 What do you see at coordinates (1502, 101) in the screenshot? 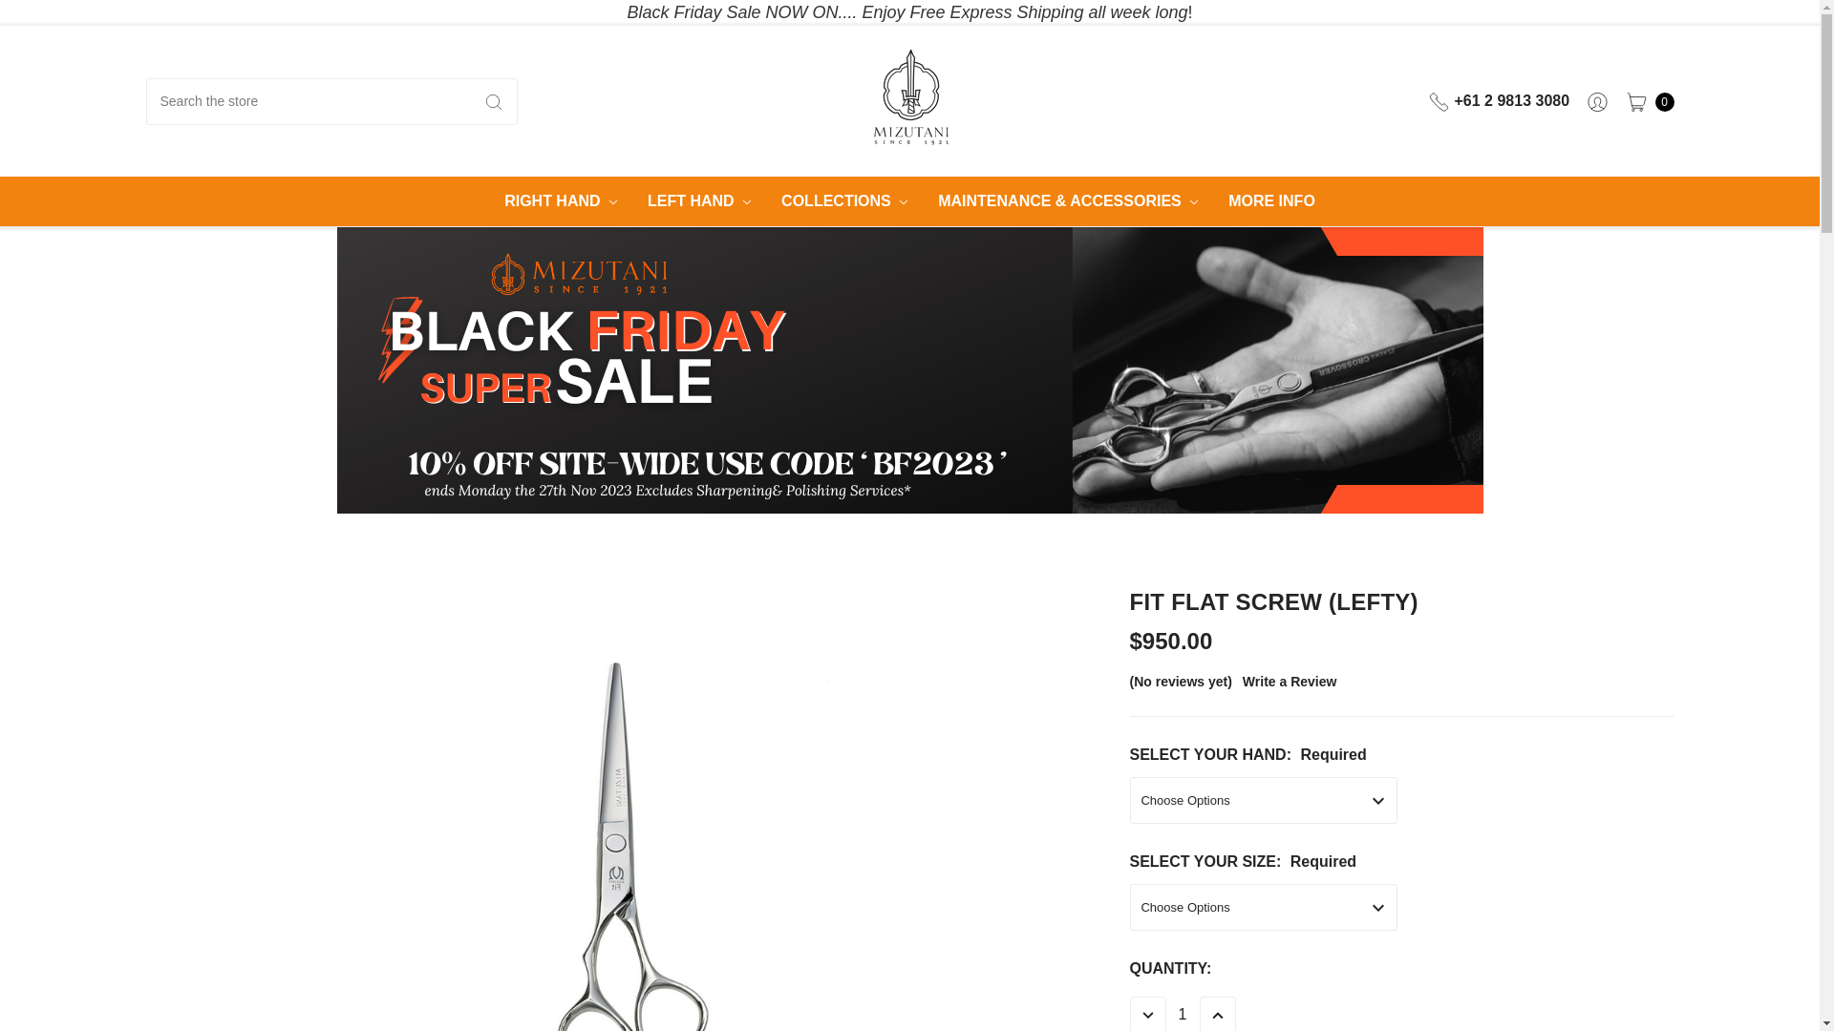
I see `+61 2 9813 3080` at bounding box center [1502, 101].